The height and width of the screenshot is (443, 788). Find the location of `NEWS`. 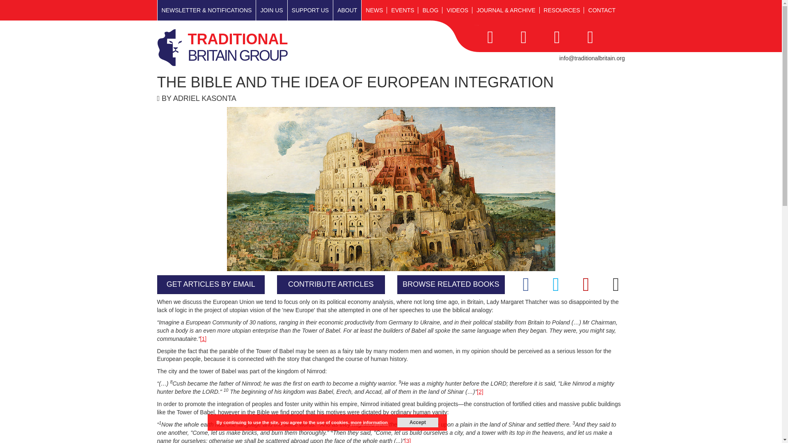

NEWS is located at coordinates (374, 10).